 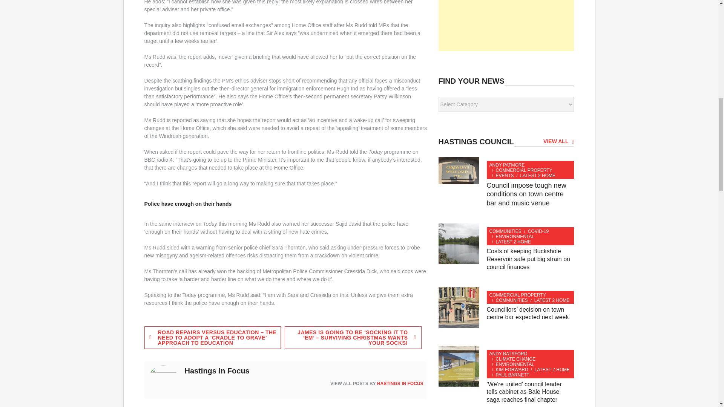 I want to click on ANDY PATMORE, so click(x=507, y=165).